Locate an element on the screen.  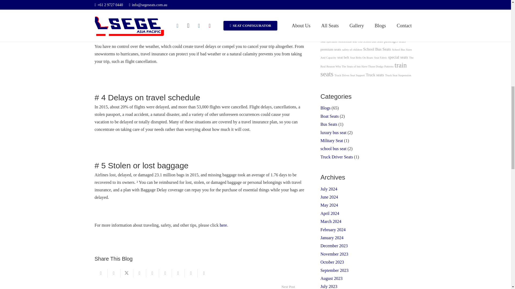
Tweet this is located at coordinates (126, 273).